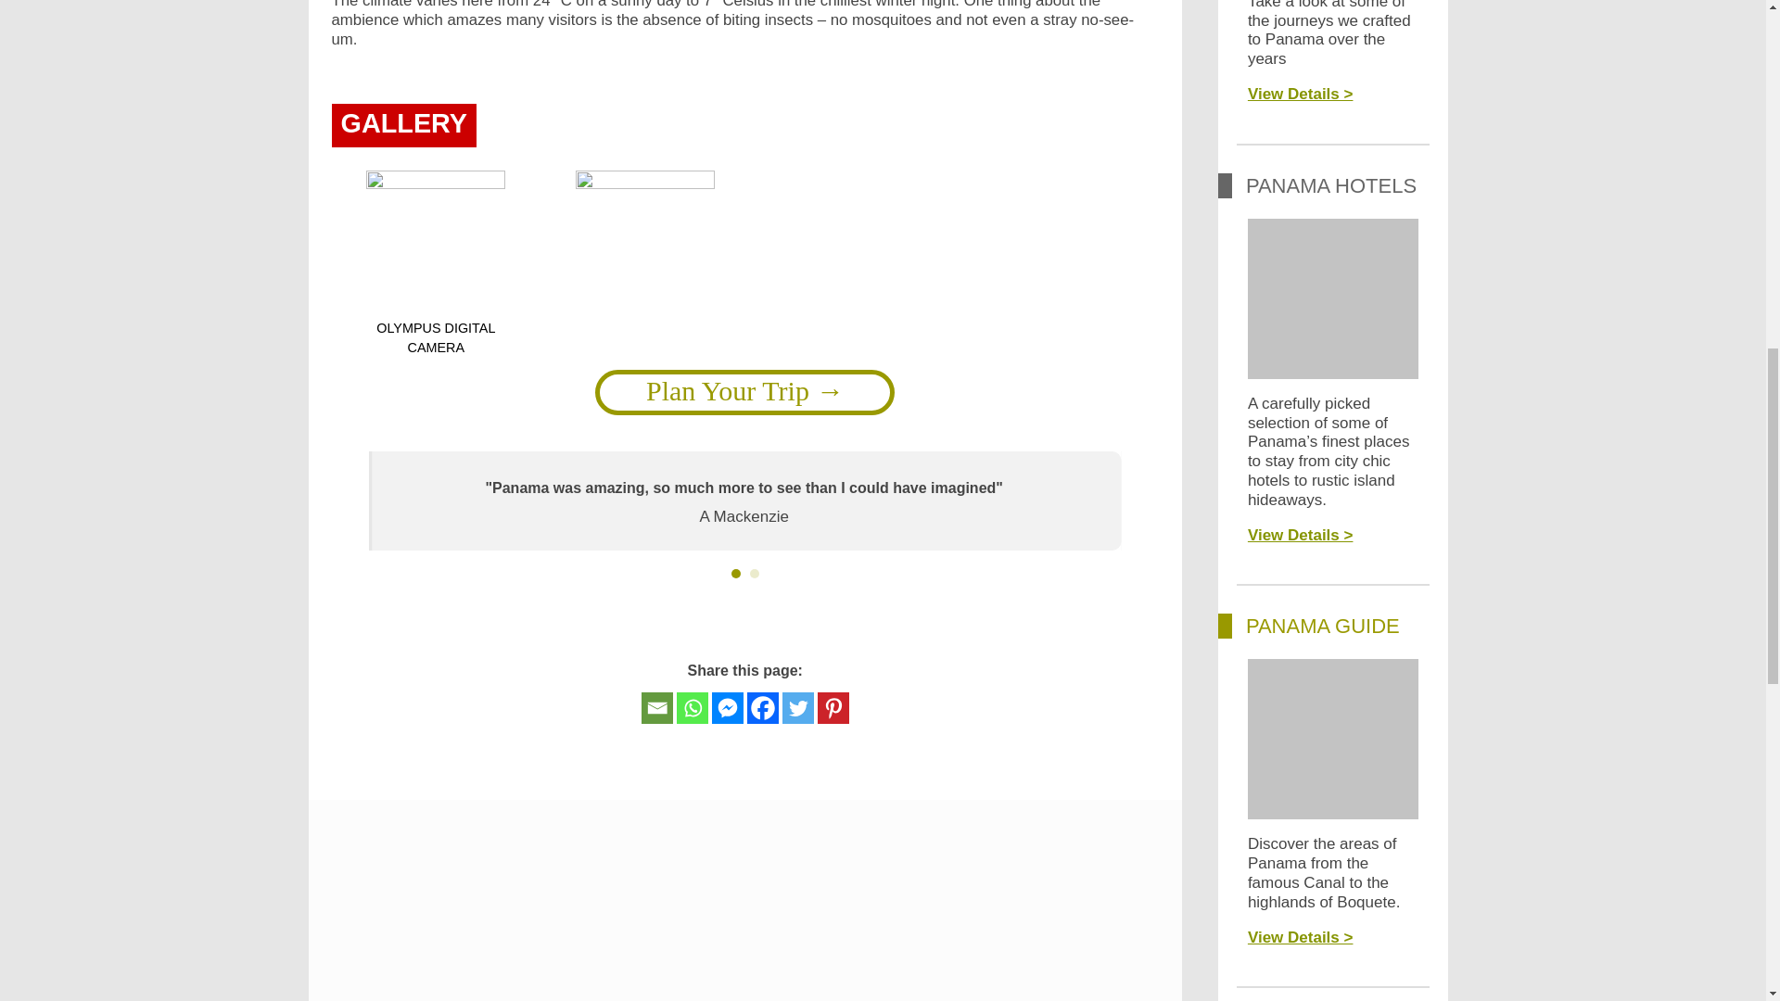  What do you see at coordinates (692, 708) in the screenshot?
I see `Whatsapp` at bounding box center [692, 708].